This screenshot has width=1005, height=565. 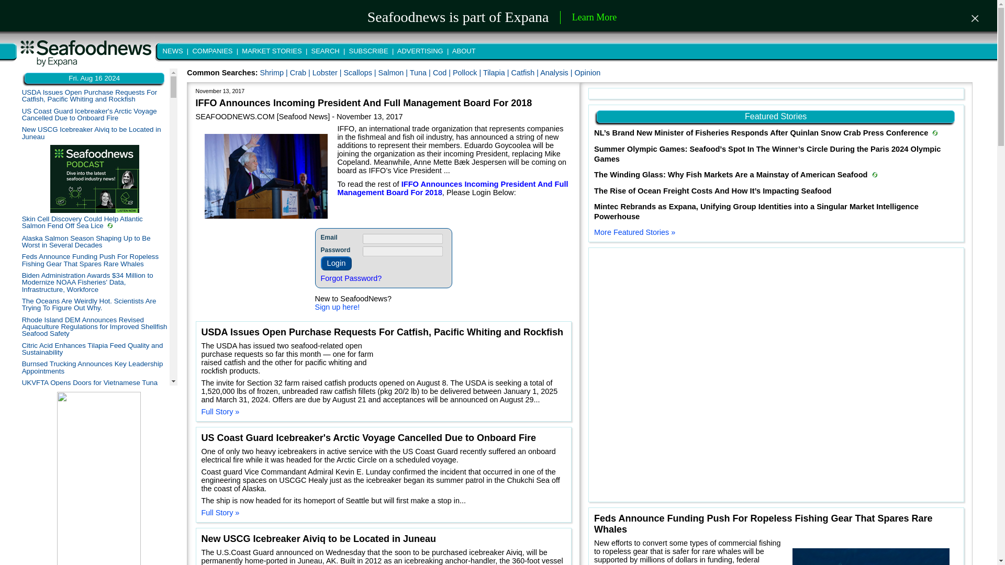 What do you see at coordinates (24, 558) in the screenshot?
I see `Market Story` at bounding box center [24, 558].